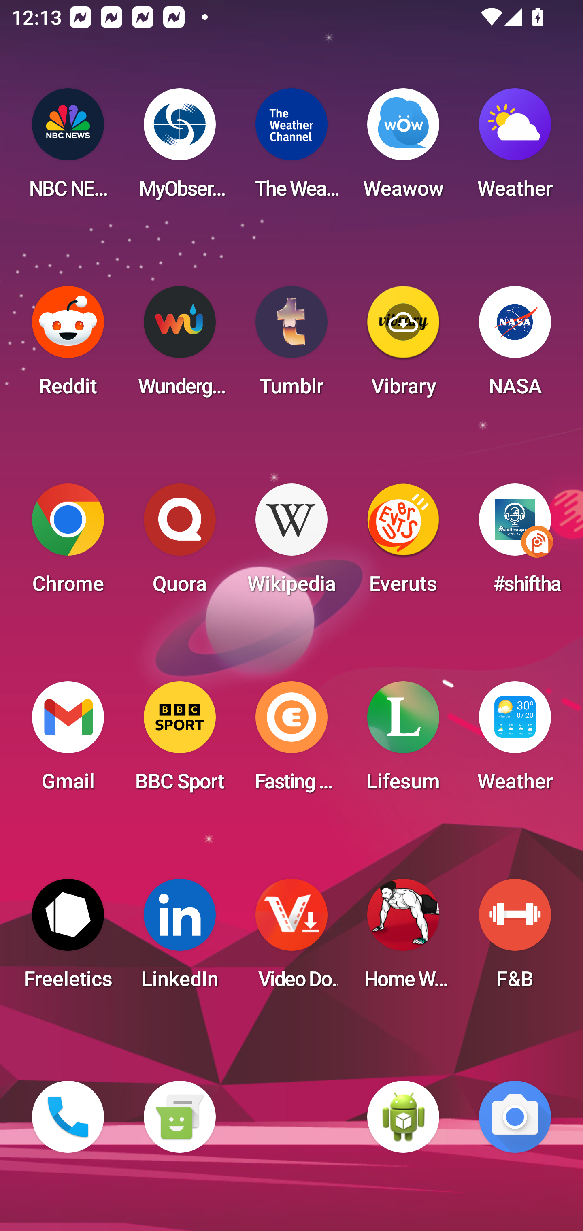 The width and height of the screenshot is (583, 1231). I want to click on Quora, so click(179, 543).